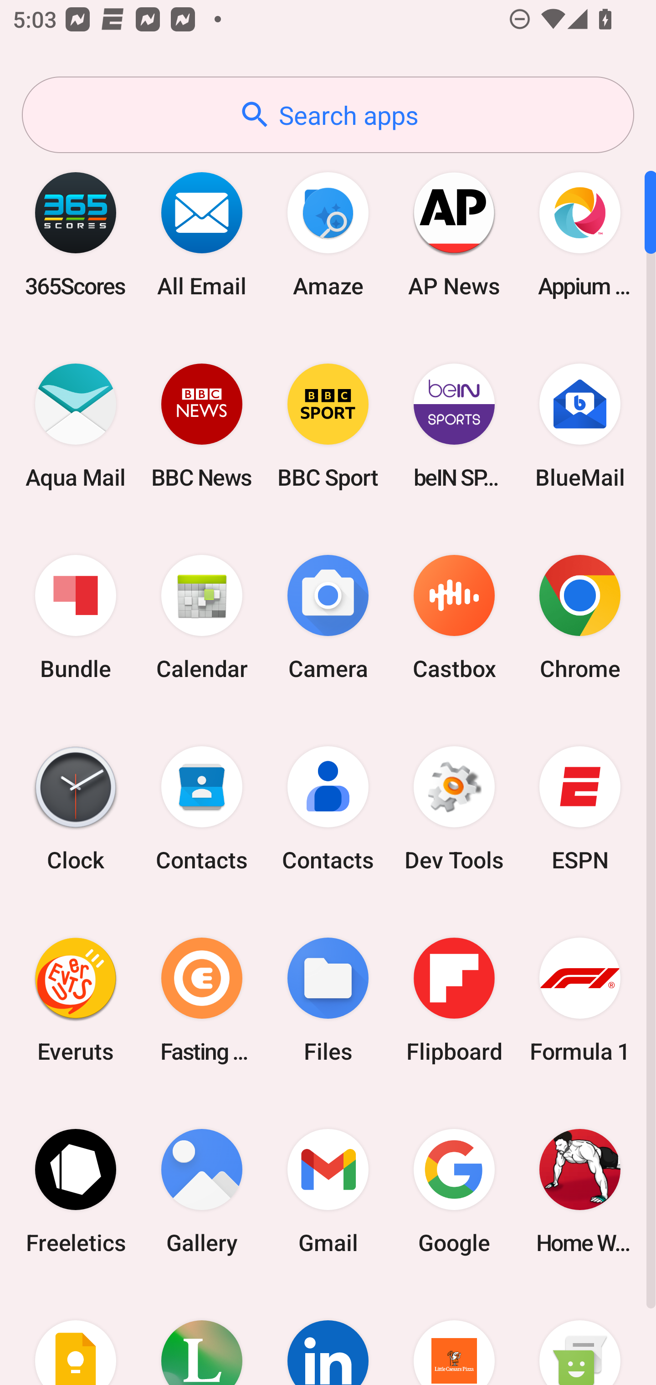 Image resolution: width=656 pixels, height=1385 pixels. Describe the element at coordinates (454, 234) in the screenshot. I see `AP News` at that location.